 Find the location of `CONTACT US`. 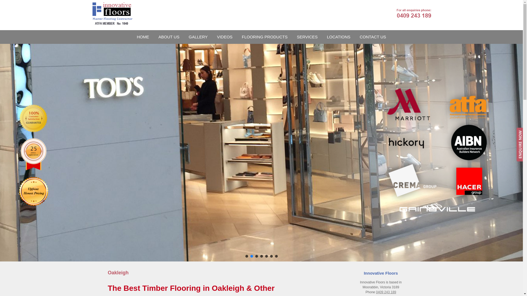

CONTACT US is located at coordinates (373, 37).